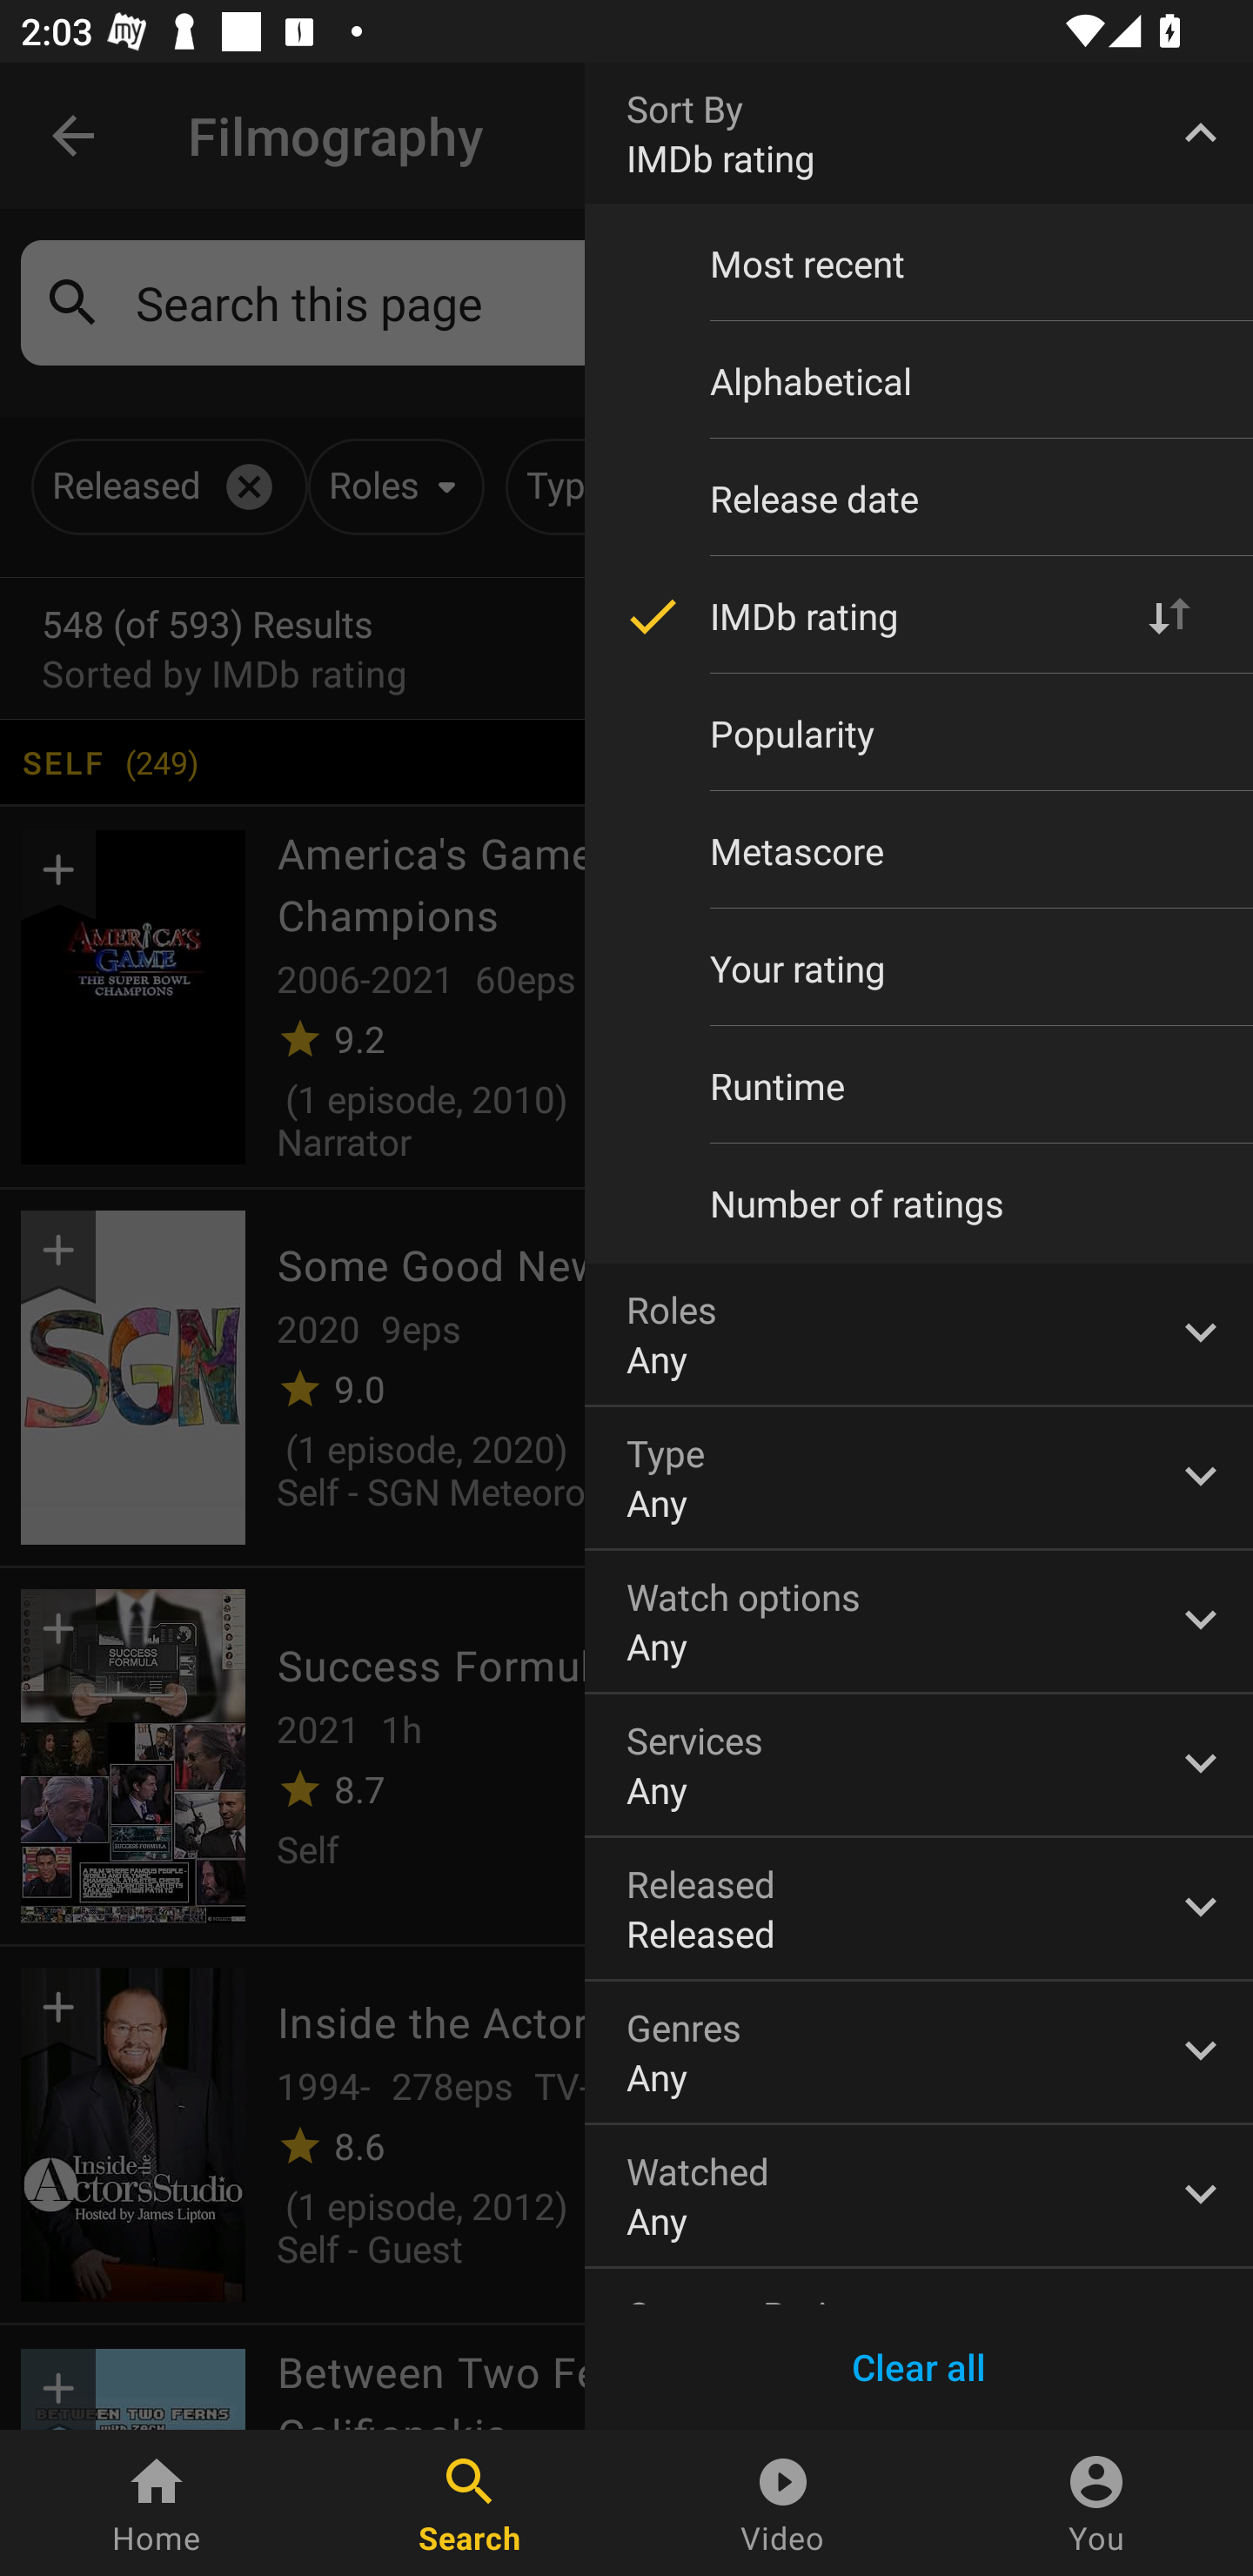 This screenshot has width=1253, height=2576. Describe the element at coordinates (919, 1909) in the screenshot. I see `Released` at that location.